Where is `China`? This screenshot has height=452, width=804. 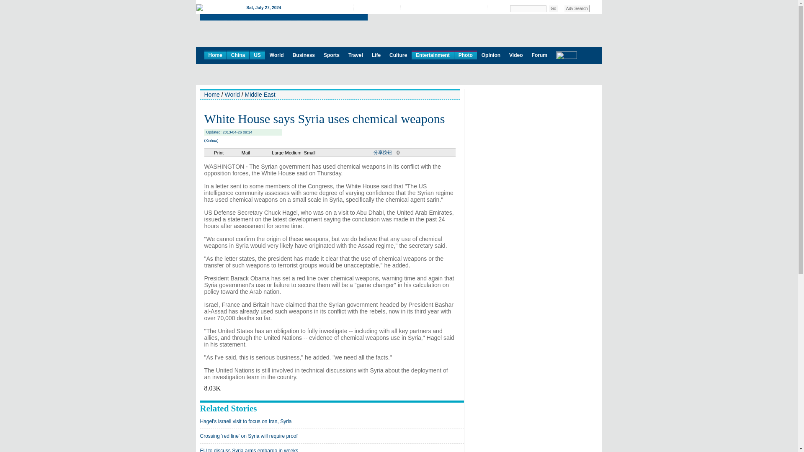 China is located at coordinates (238, 54).